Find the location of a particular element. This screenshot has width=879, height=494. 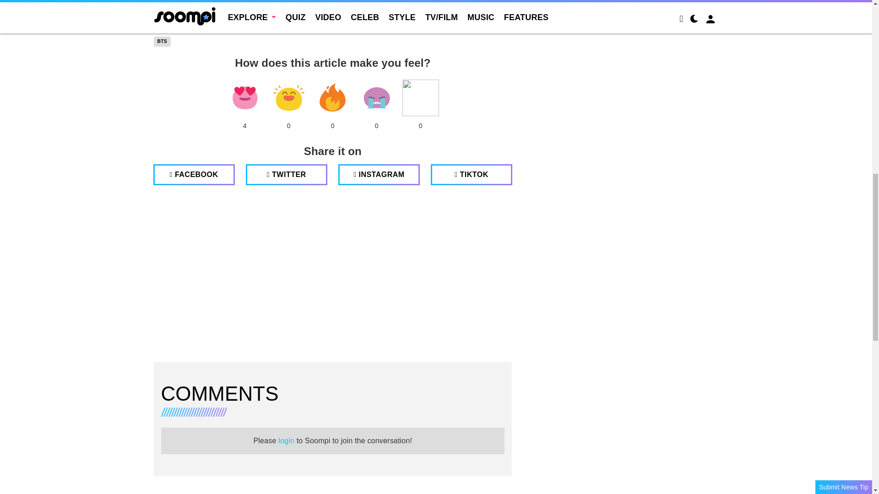

TWITTER is located at coordinates (287, 175).